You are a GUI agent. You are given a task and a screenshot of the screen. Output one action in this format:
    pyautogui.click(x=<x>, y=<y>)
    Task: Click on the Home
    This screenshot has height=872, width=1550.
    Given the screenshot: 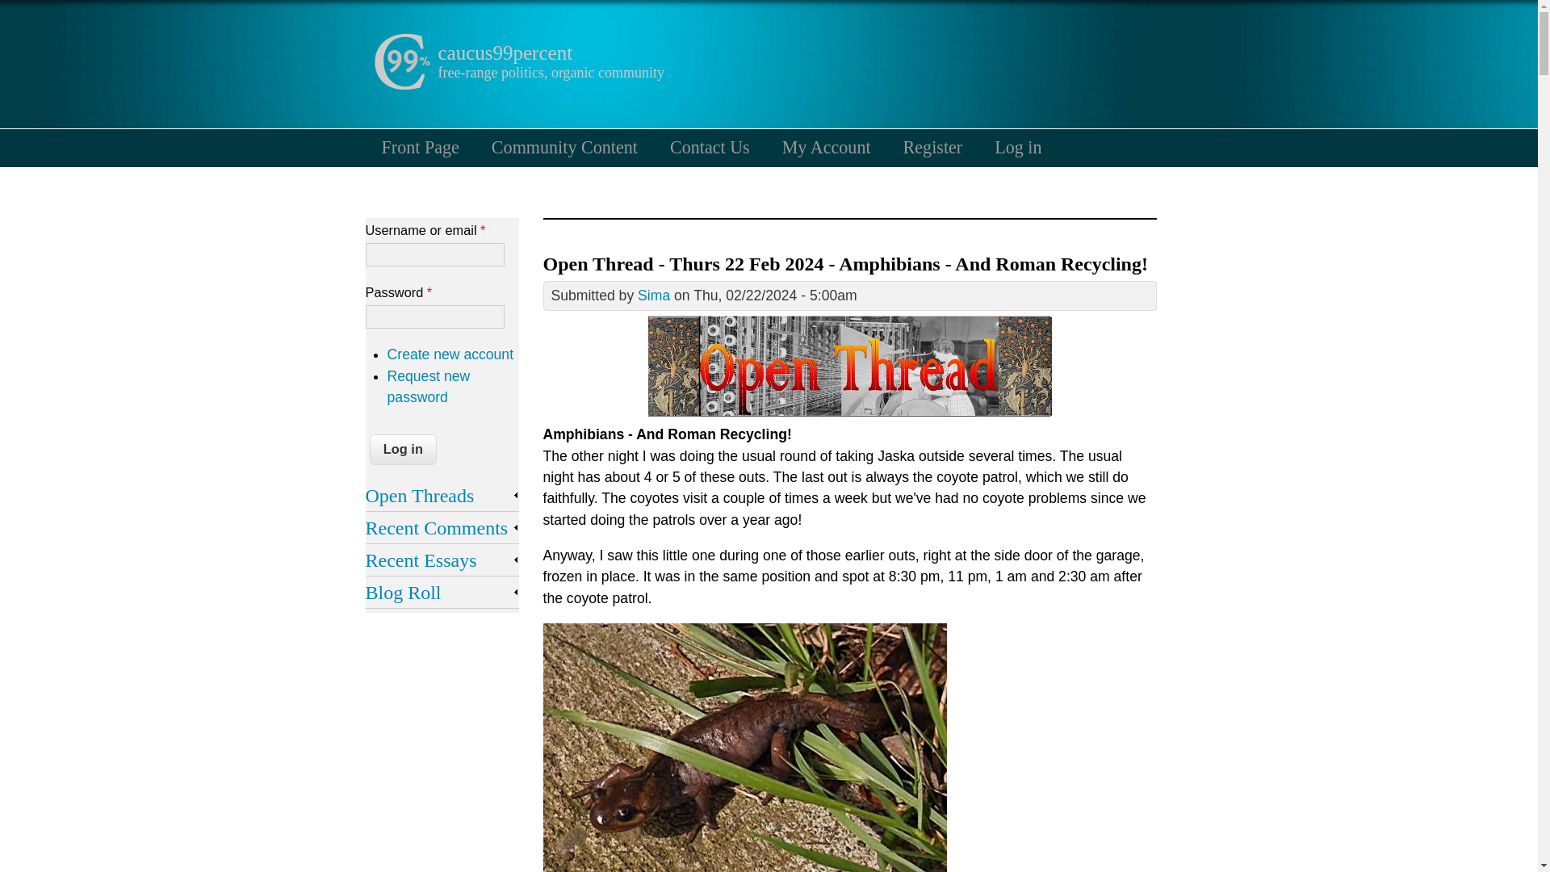 What is the action you would take?
    pyautogui.click(x=400, y=86)
    